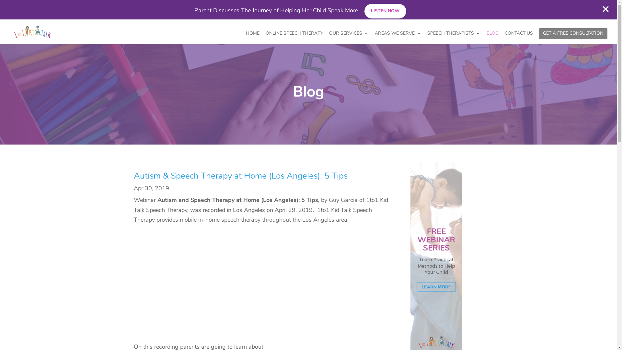  What do you see at coordinates (240, 176) in the screenshot?
I see `Autism & Speech Therapy at Home (Los Angeles): 5 Tips` at bounding box center [240, 176].